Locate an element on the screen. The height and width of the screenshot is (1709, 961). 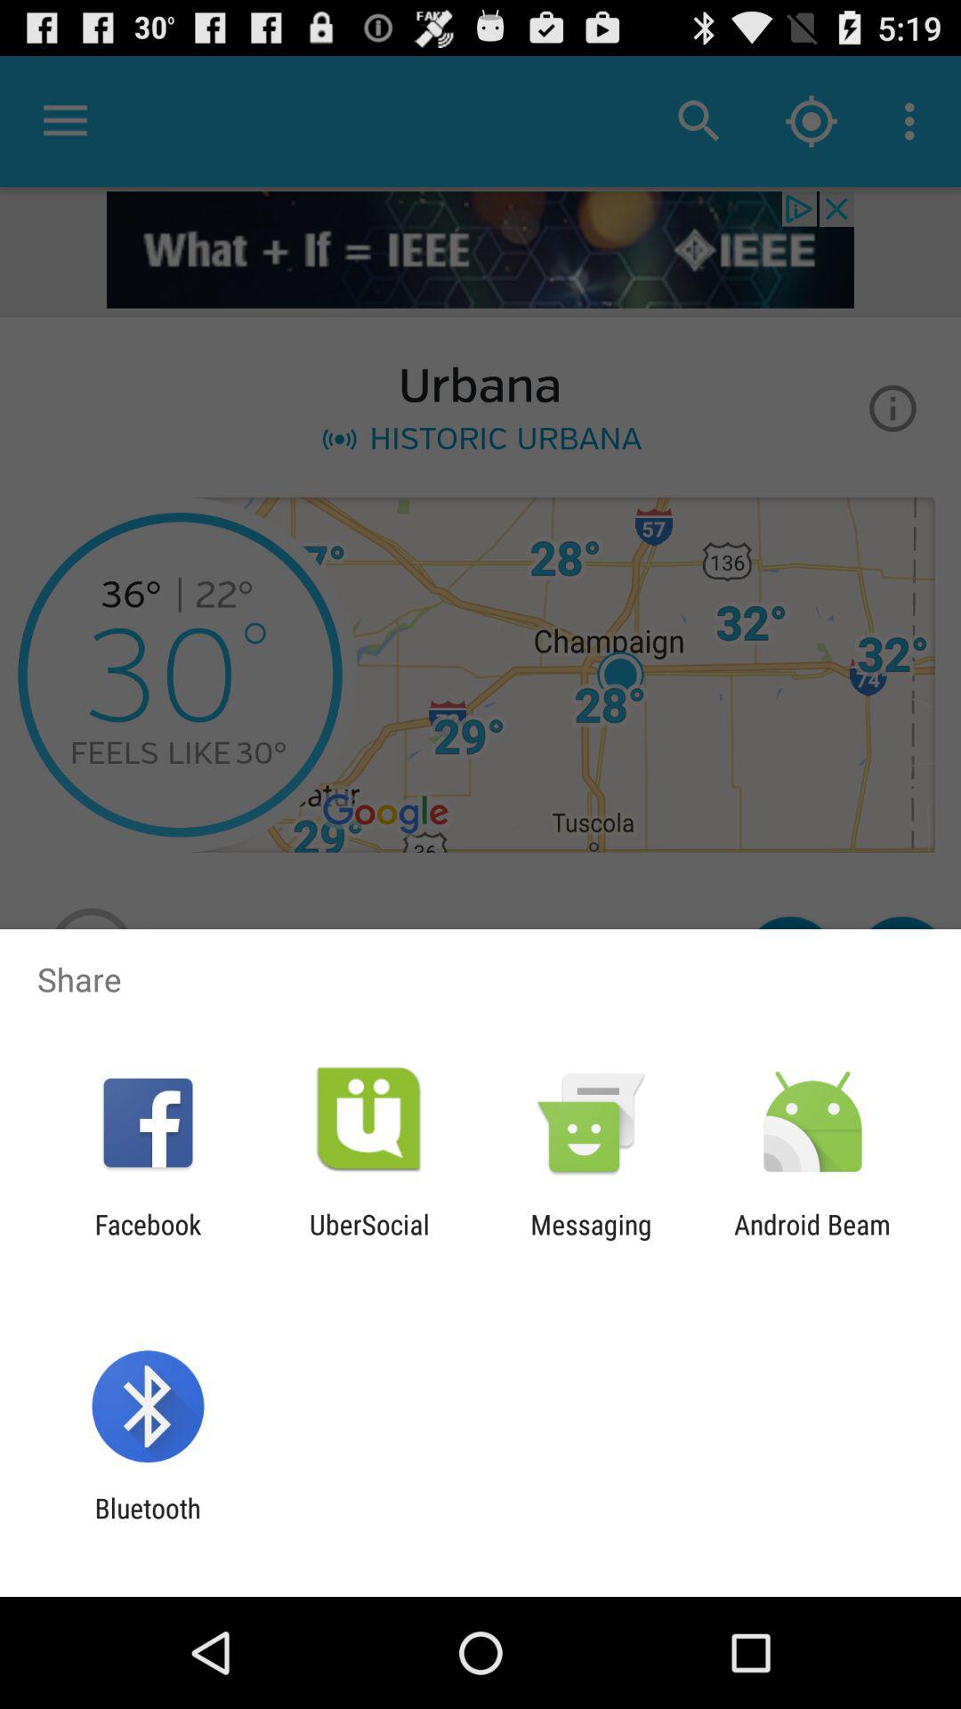
tap item next to facebook icon is located at coordinates (370, 1240).